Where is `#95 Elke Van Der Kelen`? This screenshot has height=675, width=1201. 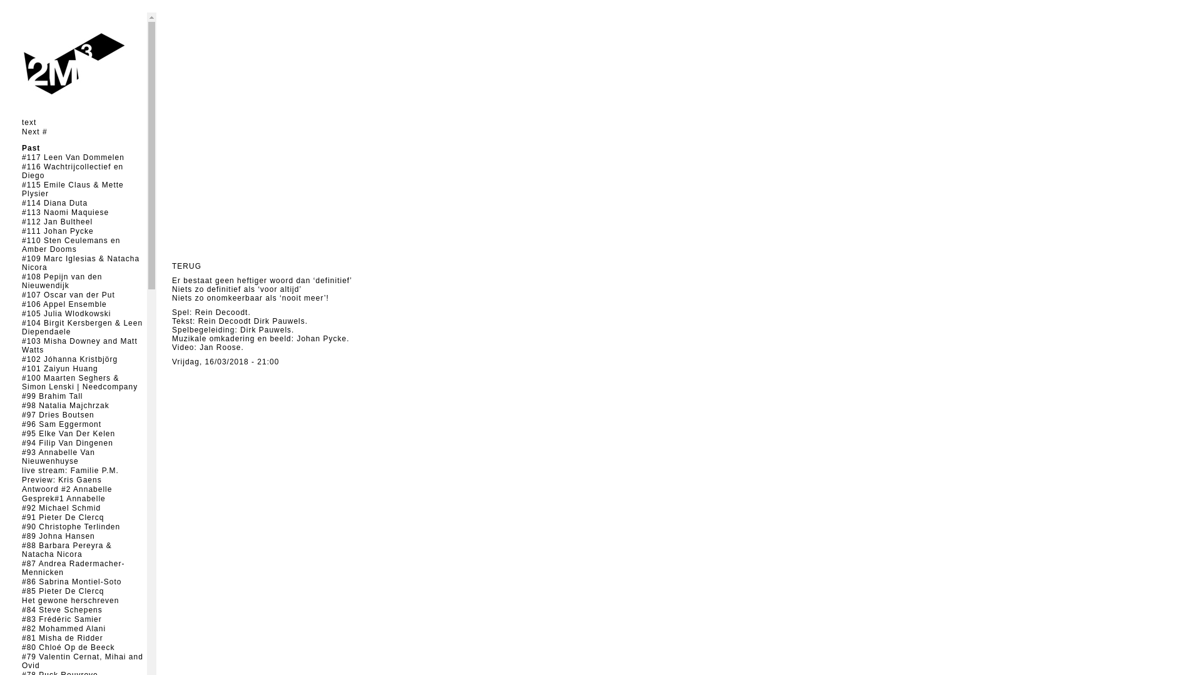
#95 Elke Van Der Kelen is located at coordinates (69, 434).